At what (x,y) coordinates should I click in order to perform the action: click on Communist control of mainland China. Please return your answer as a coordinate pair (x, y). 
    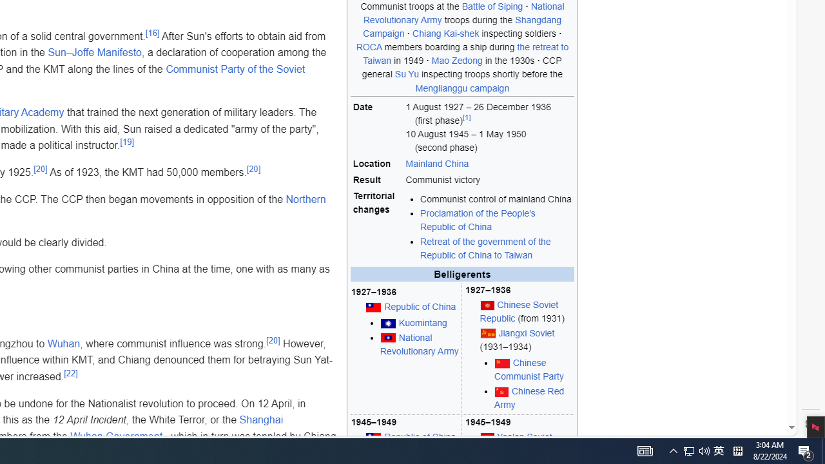
    Looking at the image, I should click on (496, 198).